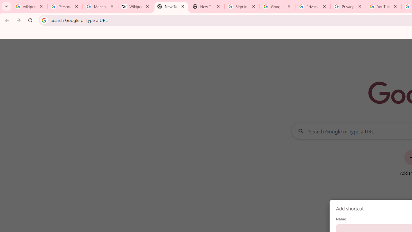  I want to click on Personalization & Google Search results - Google Search Help, so click(65, 6).